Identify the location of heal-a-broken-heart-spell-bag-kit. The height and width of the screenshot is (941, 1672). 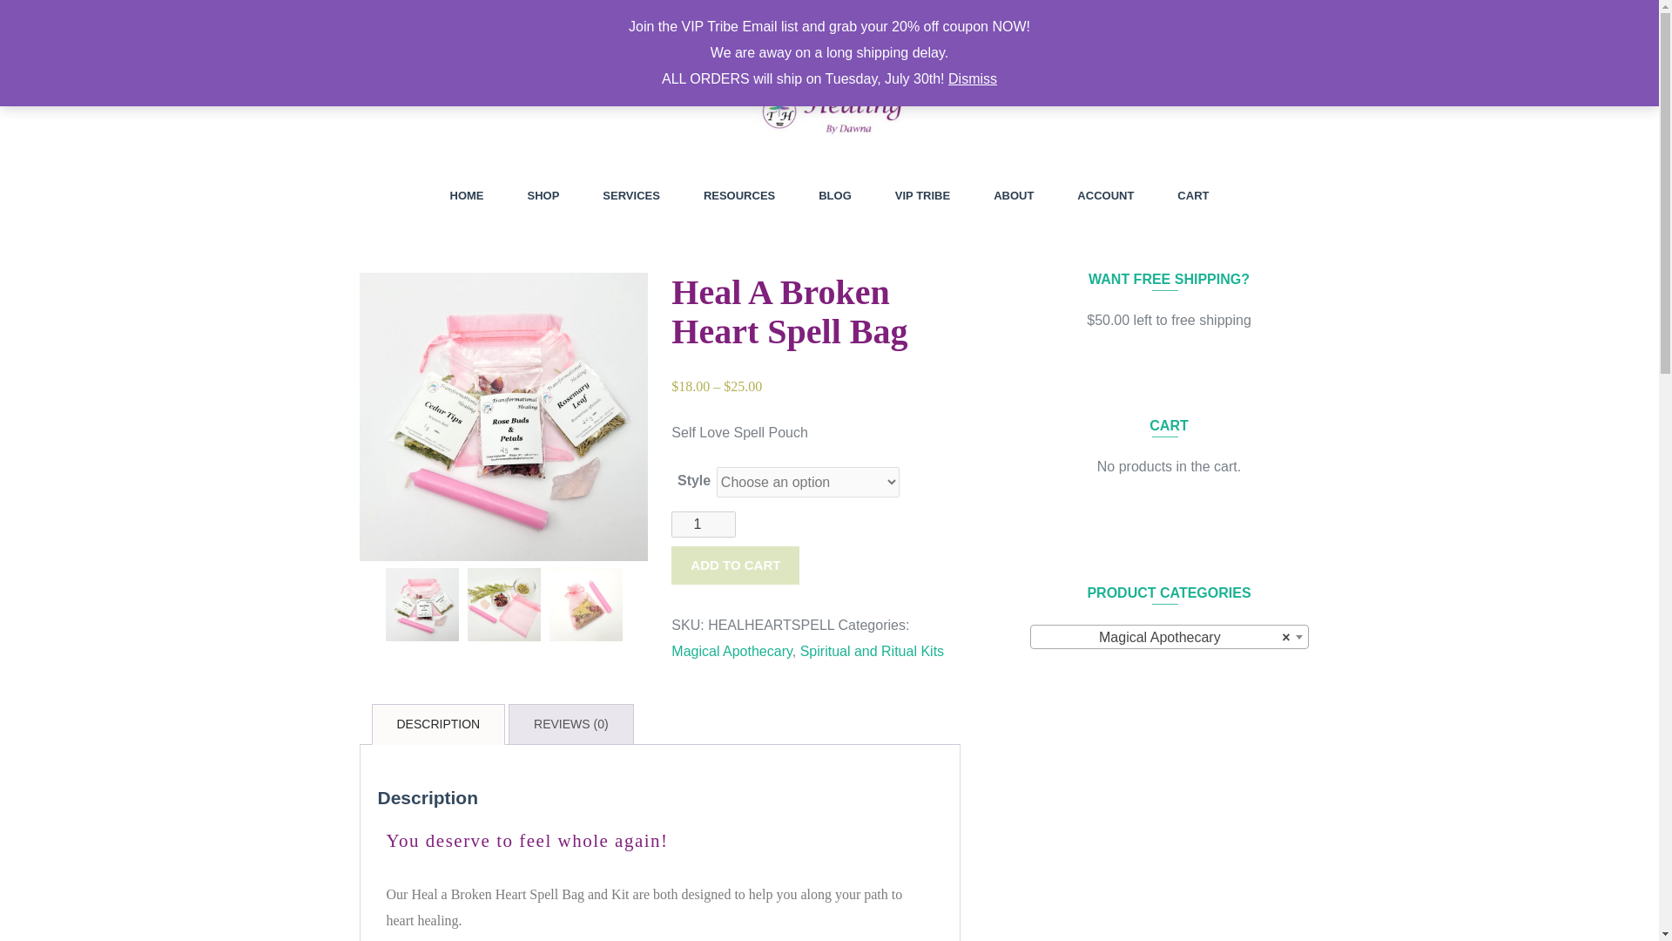
(503, 416).